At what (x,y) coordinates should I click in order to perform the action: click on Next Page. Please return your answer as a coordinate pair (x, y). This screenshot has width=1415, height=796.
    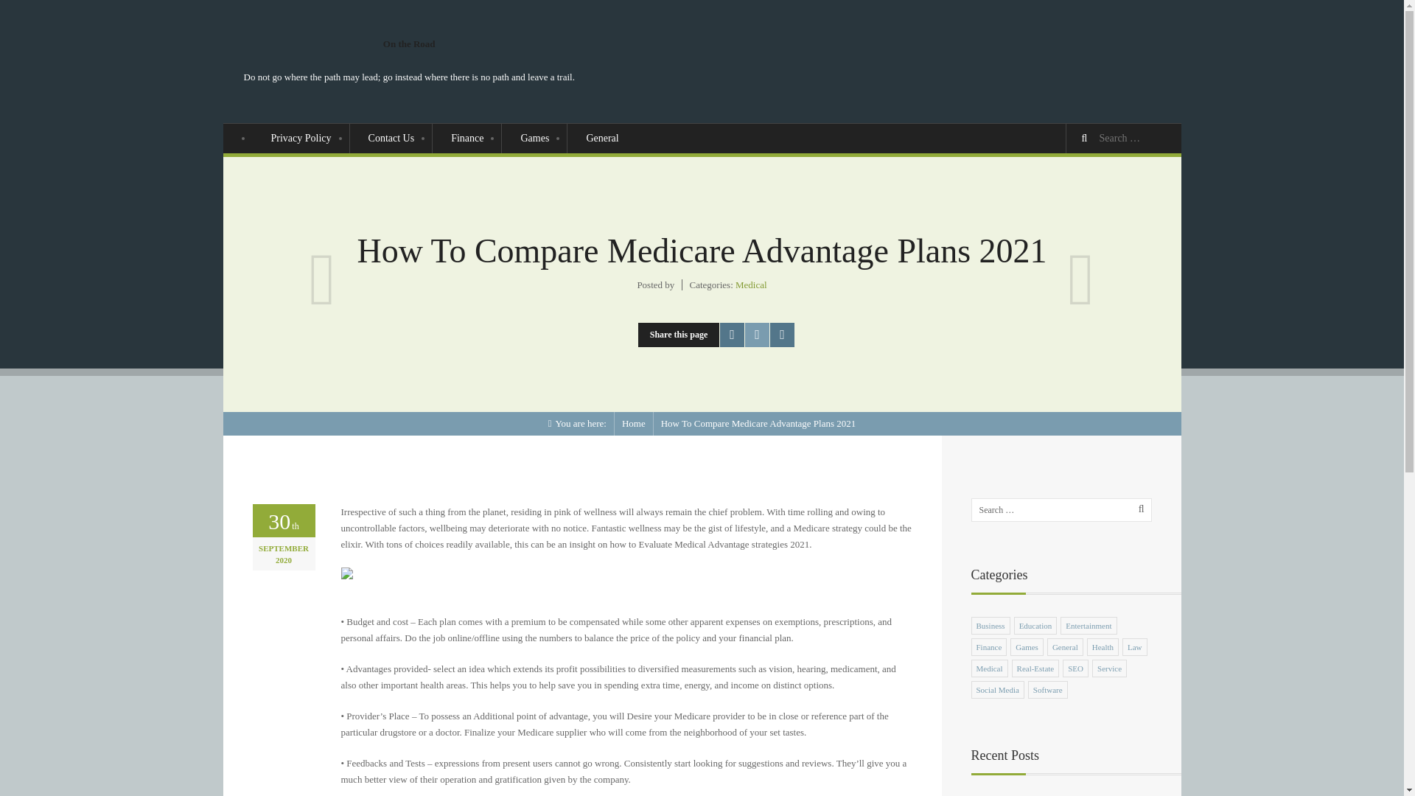
    Looking at the image, I should click on (1082, 268).